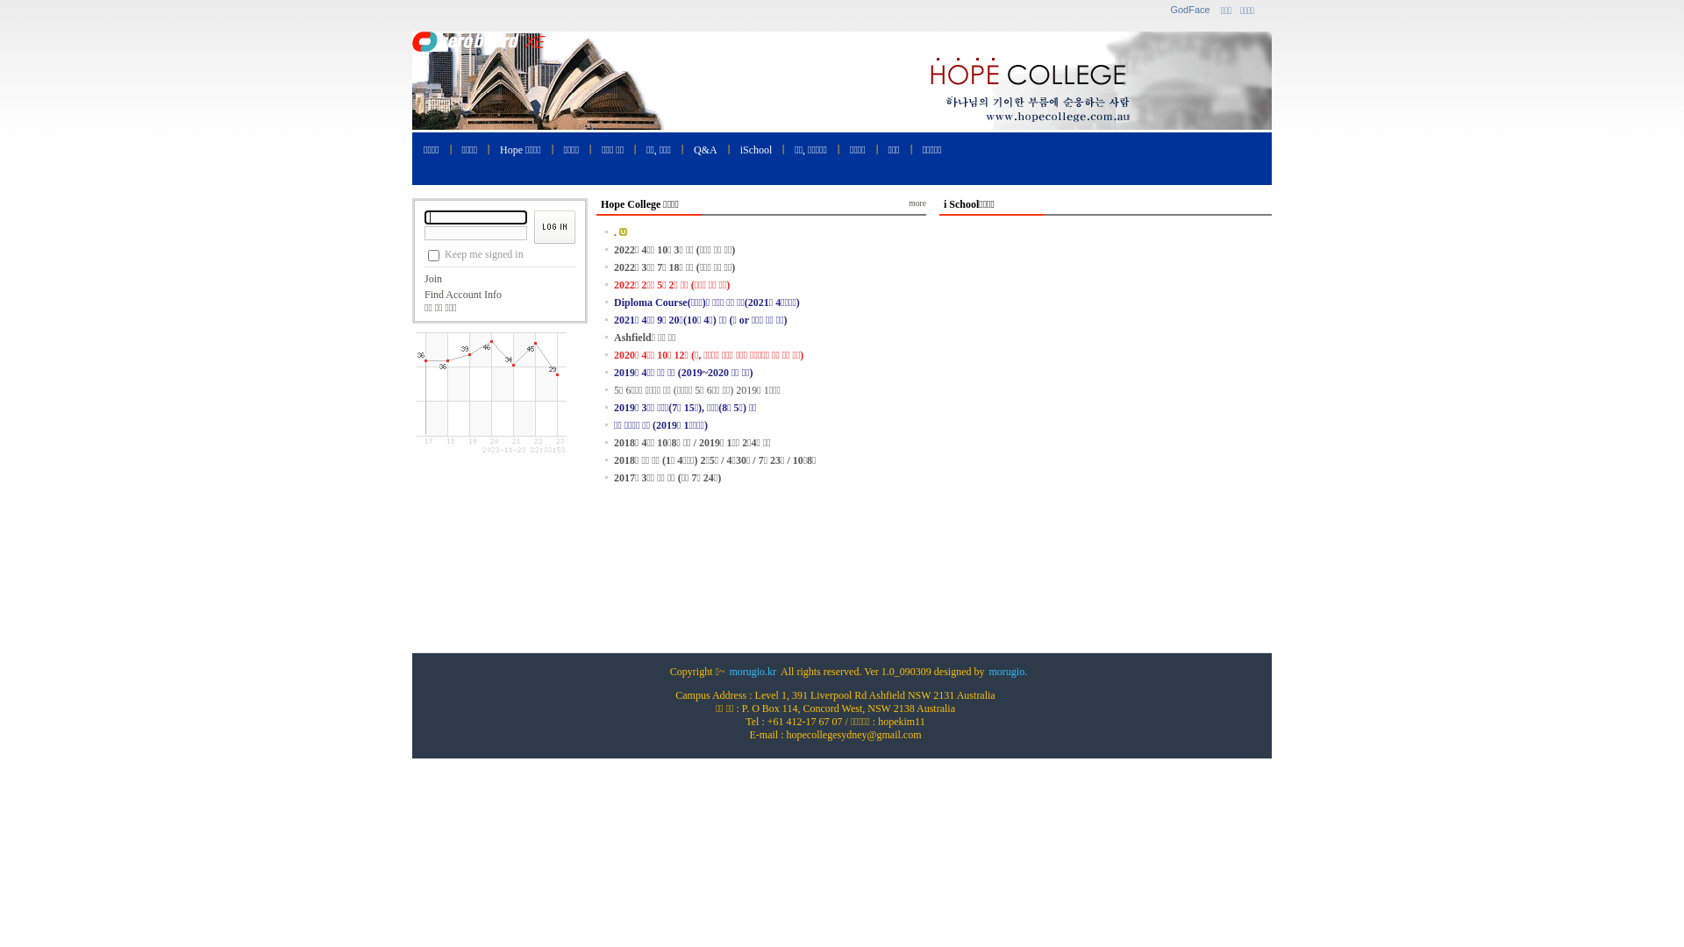 This screenshot has height=947, width=1684. I want to click on morugio.kr, so click(753, 672).